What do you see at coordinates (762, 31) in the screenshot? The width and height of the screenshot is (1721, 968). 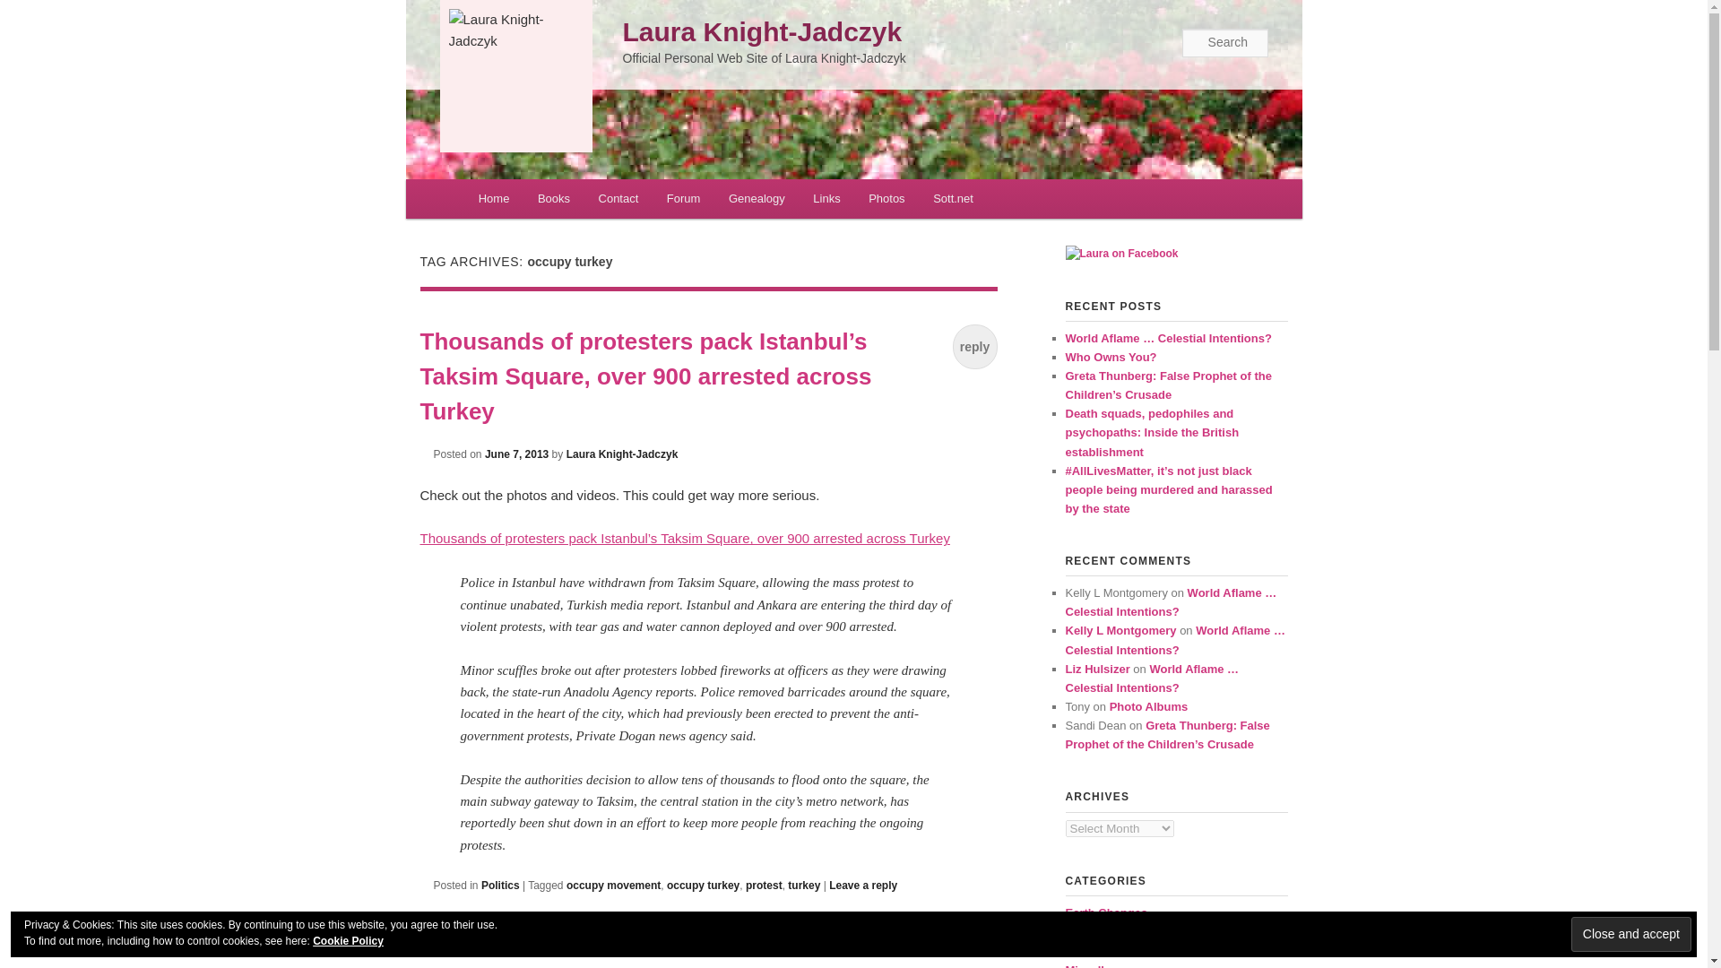 I see `Laura Knight-Jadczyk` at bounding box center [762, 31].